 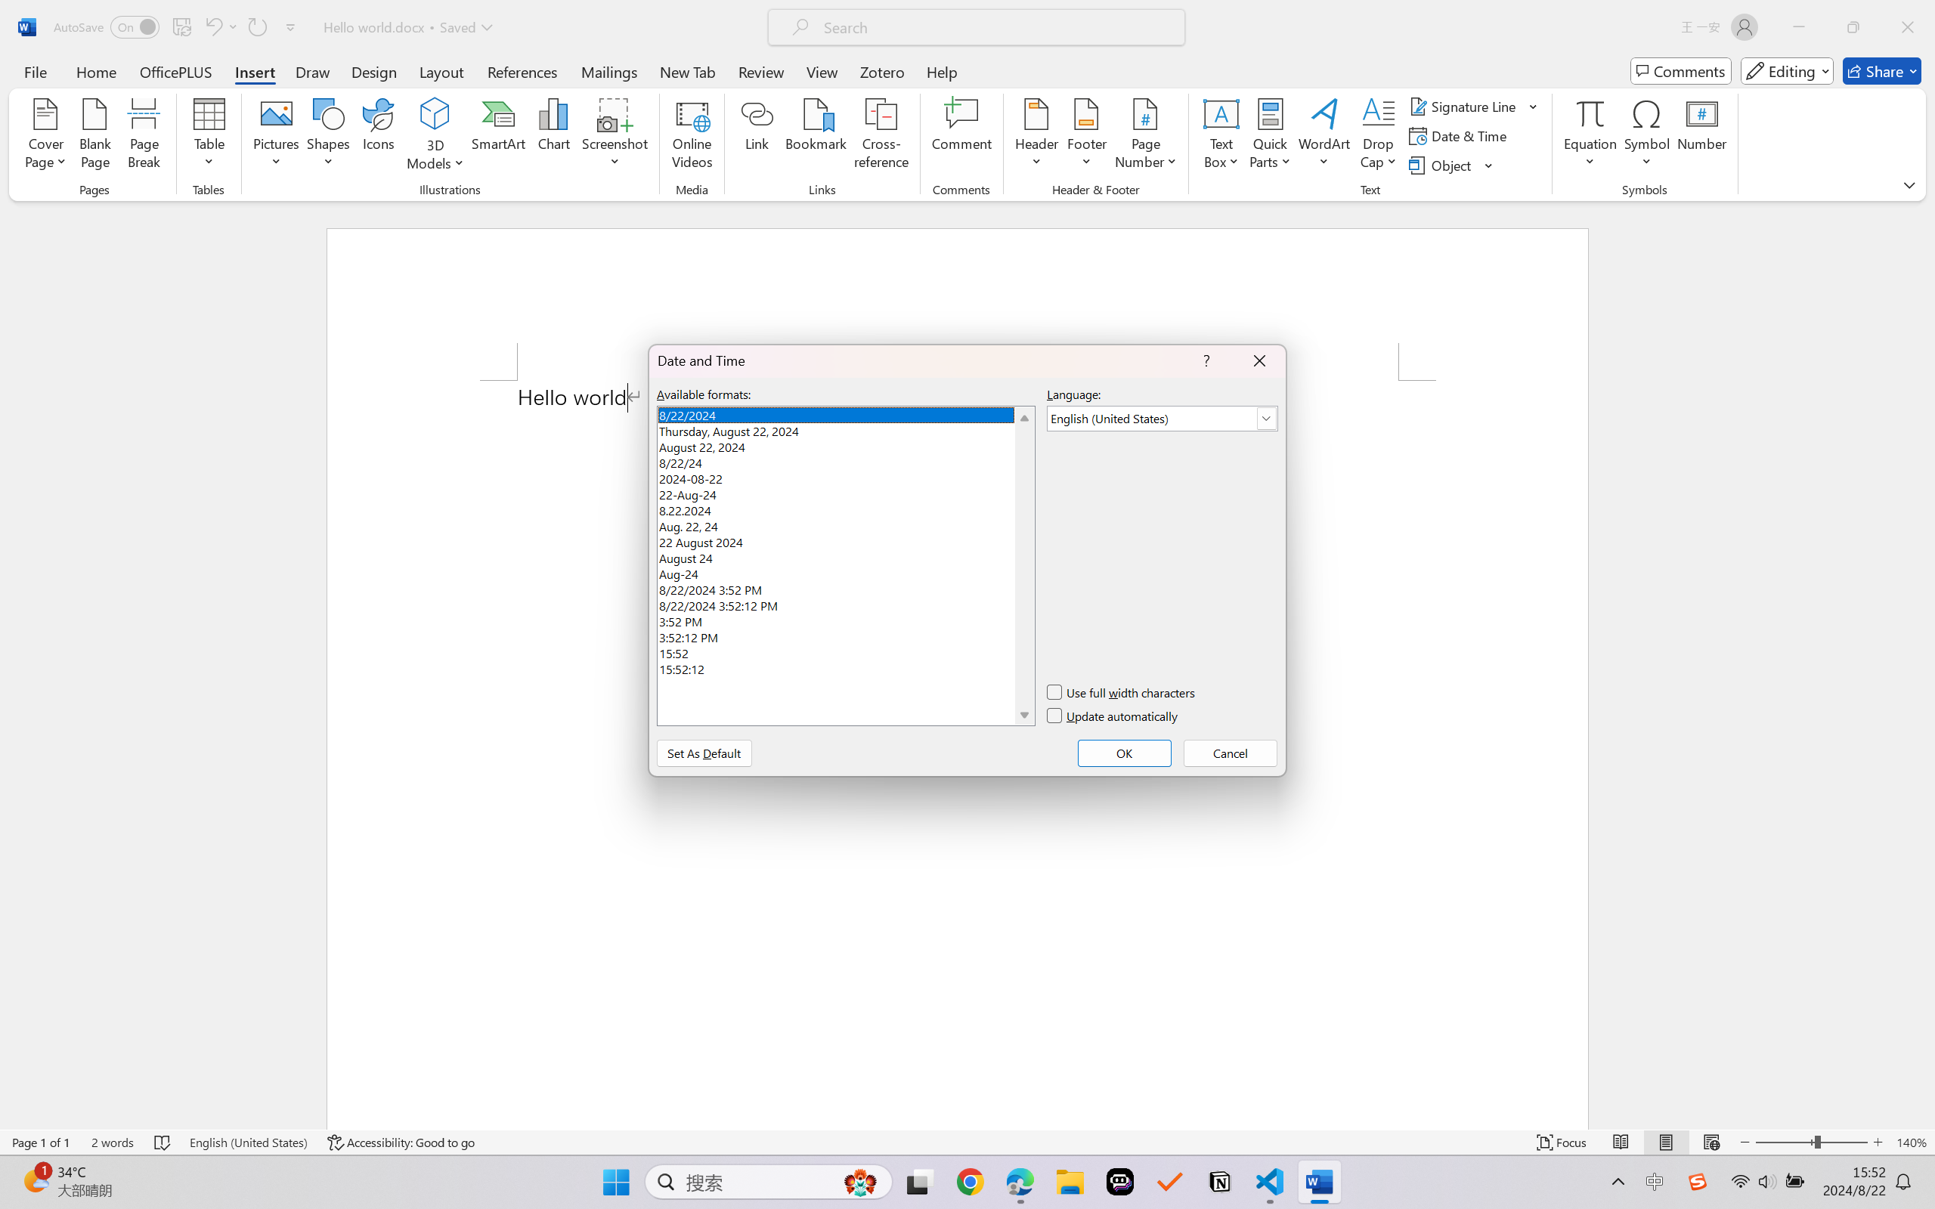 I want to click on Close, so click(x=1908, y=27).